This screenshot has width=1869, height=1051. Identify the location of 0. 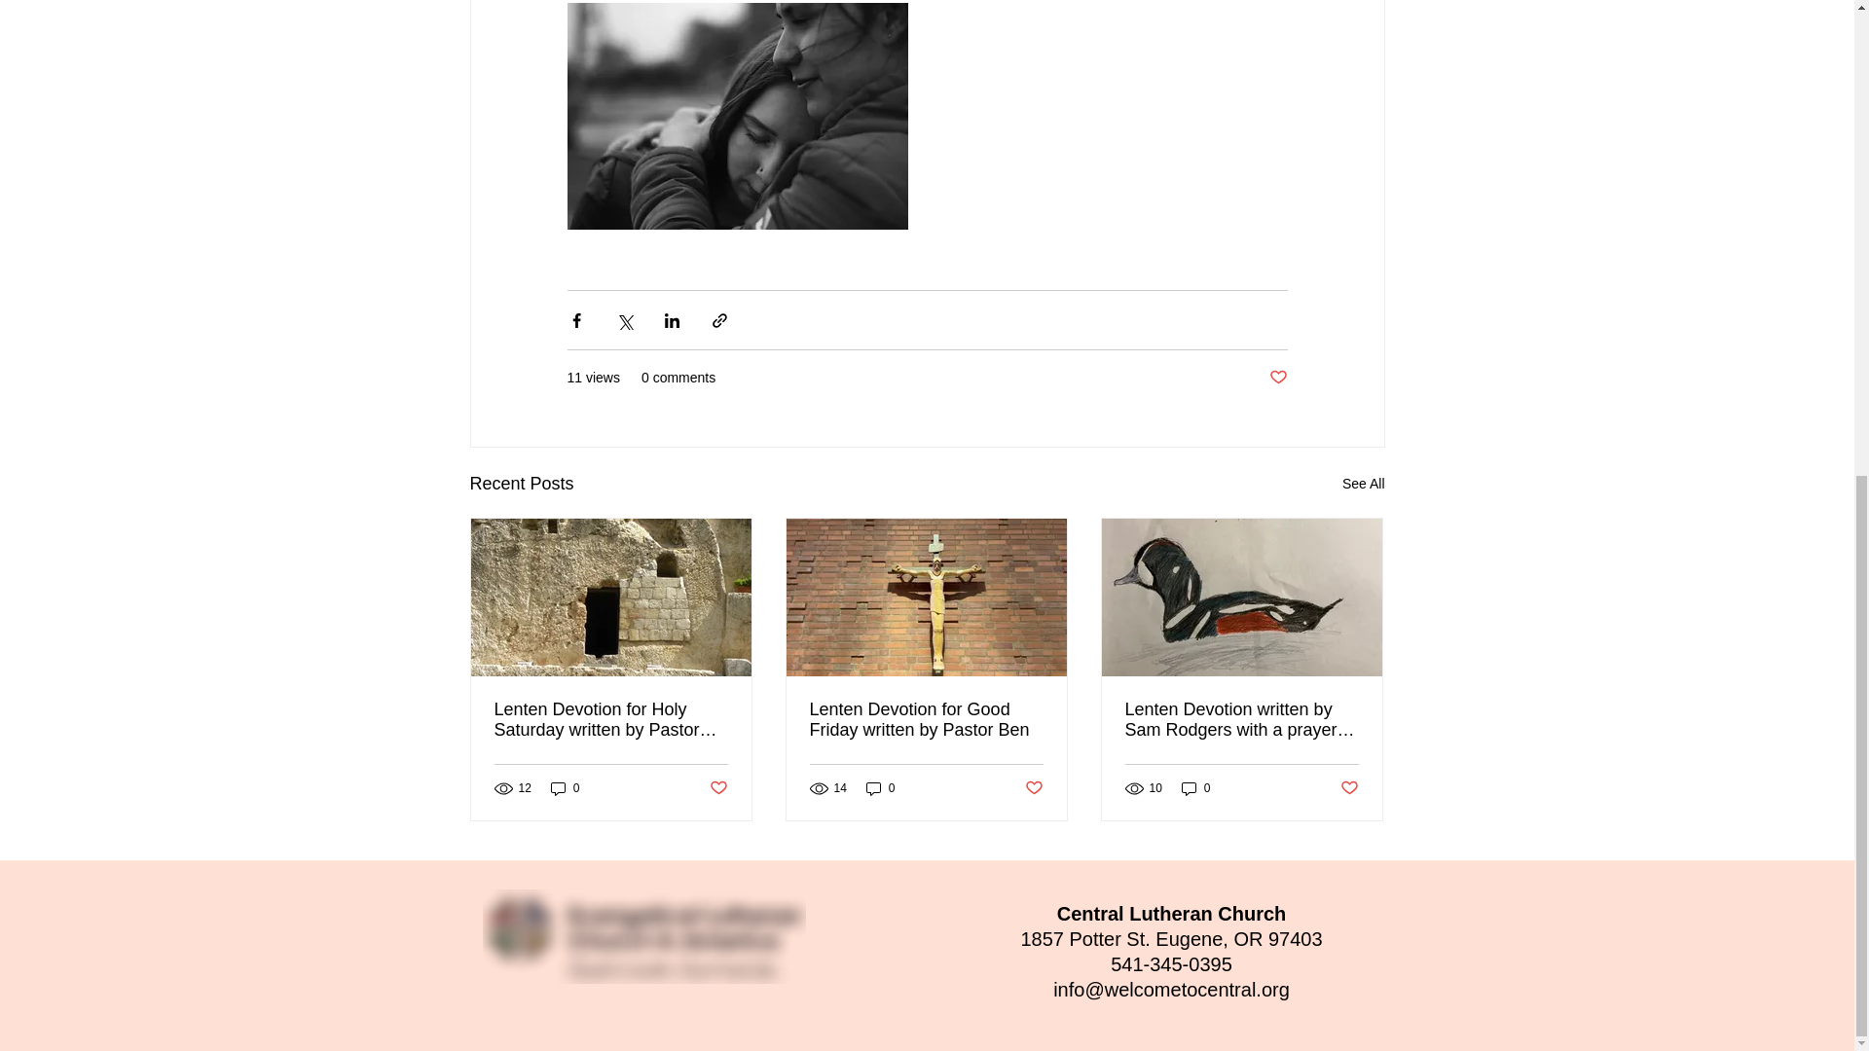
(565, 788).